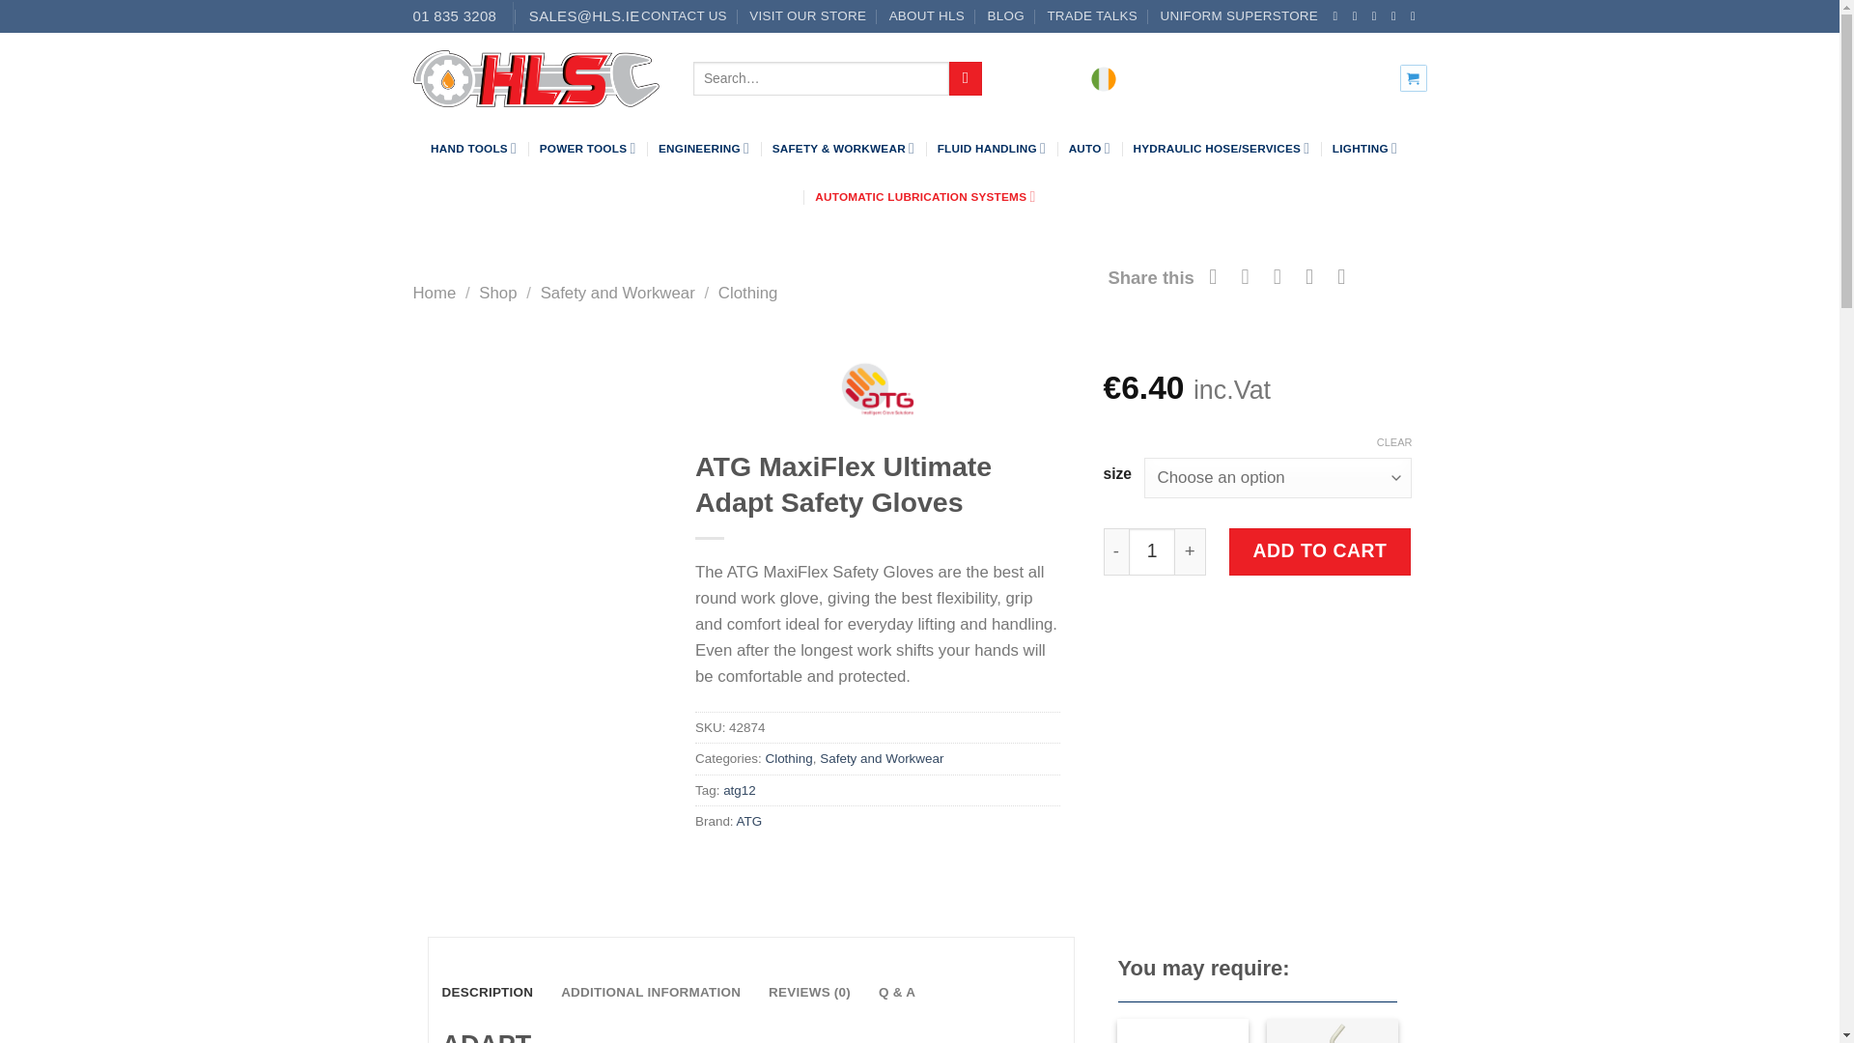 This screenshot has height=1043, width=1854. Describe the element at coordinates (1359, 15) in the screenshot. I see `Follow on Instagram` at that location.